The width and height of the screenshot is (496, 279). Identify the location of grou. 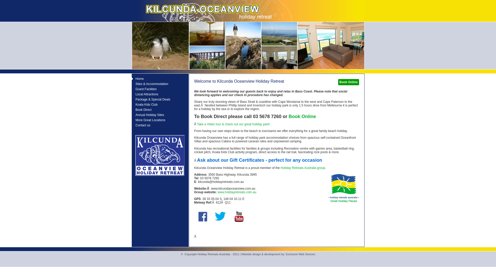
(320, 168).